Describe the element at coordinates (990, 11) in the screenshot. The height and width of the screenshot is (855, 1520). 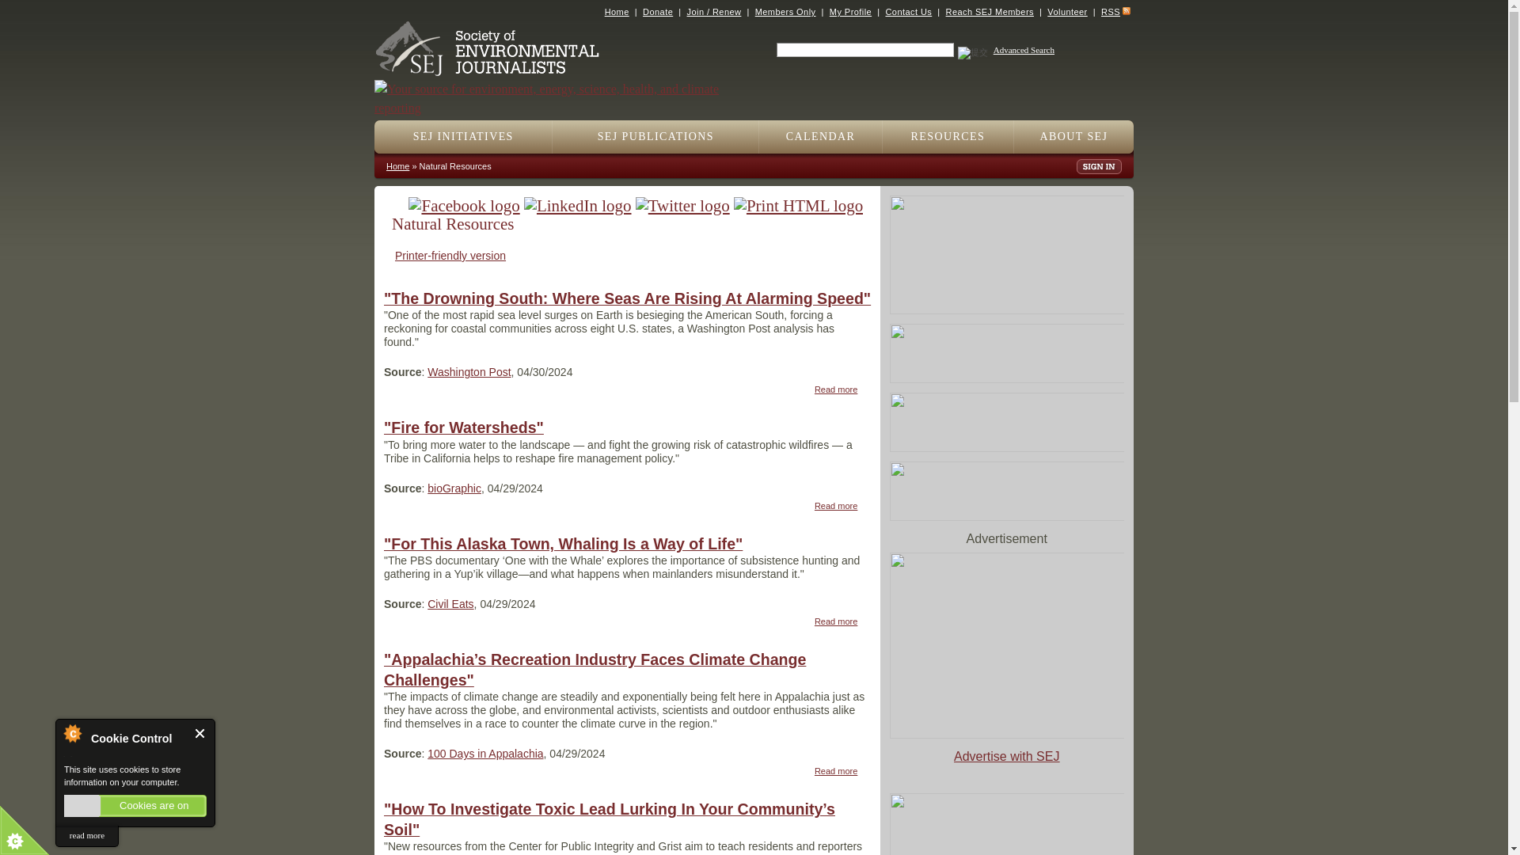
I see `Reach SEJ Members` at that location.